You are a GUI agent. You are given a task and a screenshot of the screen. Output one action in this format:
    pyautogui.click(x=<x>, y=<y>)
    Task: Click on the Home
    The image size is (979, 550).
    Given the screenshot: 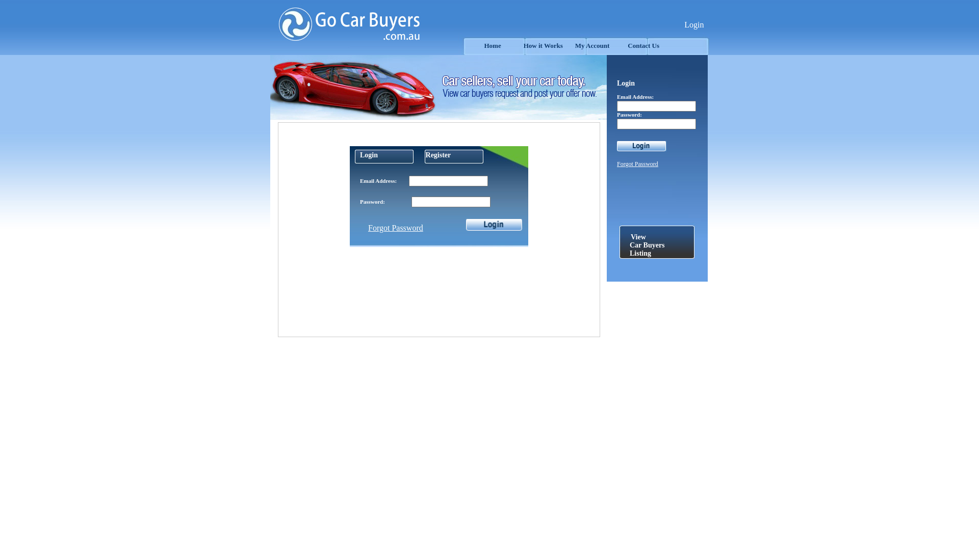 What is the action you would take?
    pyautogui.click(x=493, y=46)
    